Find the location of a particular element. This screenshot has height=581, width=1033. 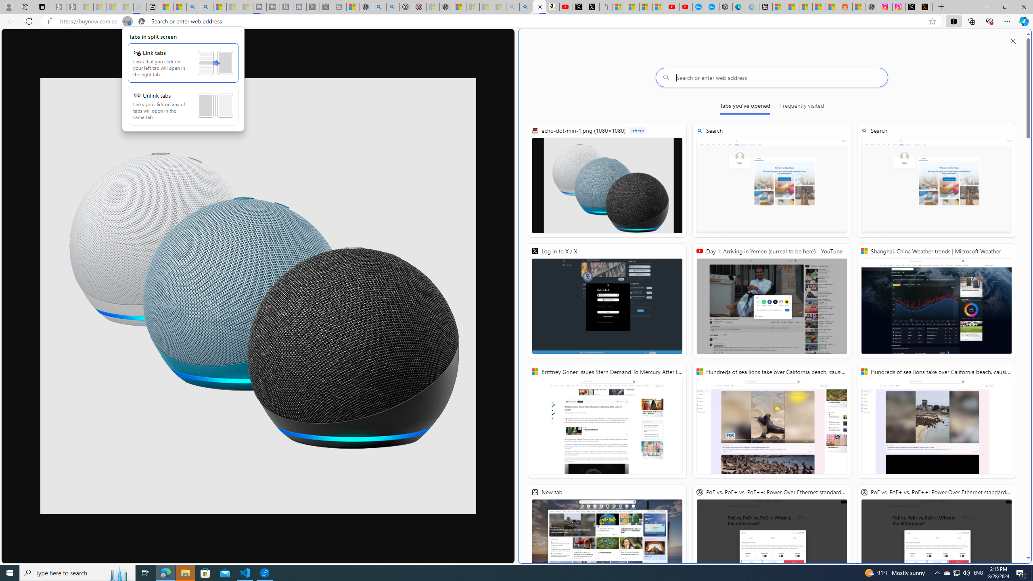

New tab - Sleeping is located at coordinates (340, 7).